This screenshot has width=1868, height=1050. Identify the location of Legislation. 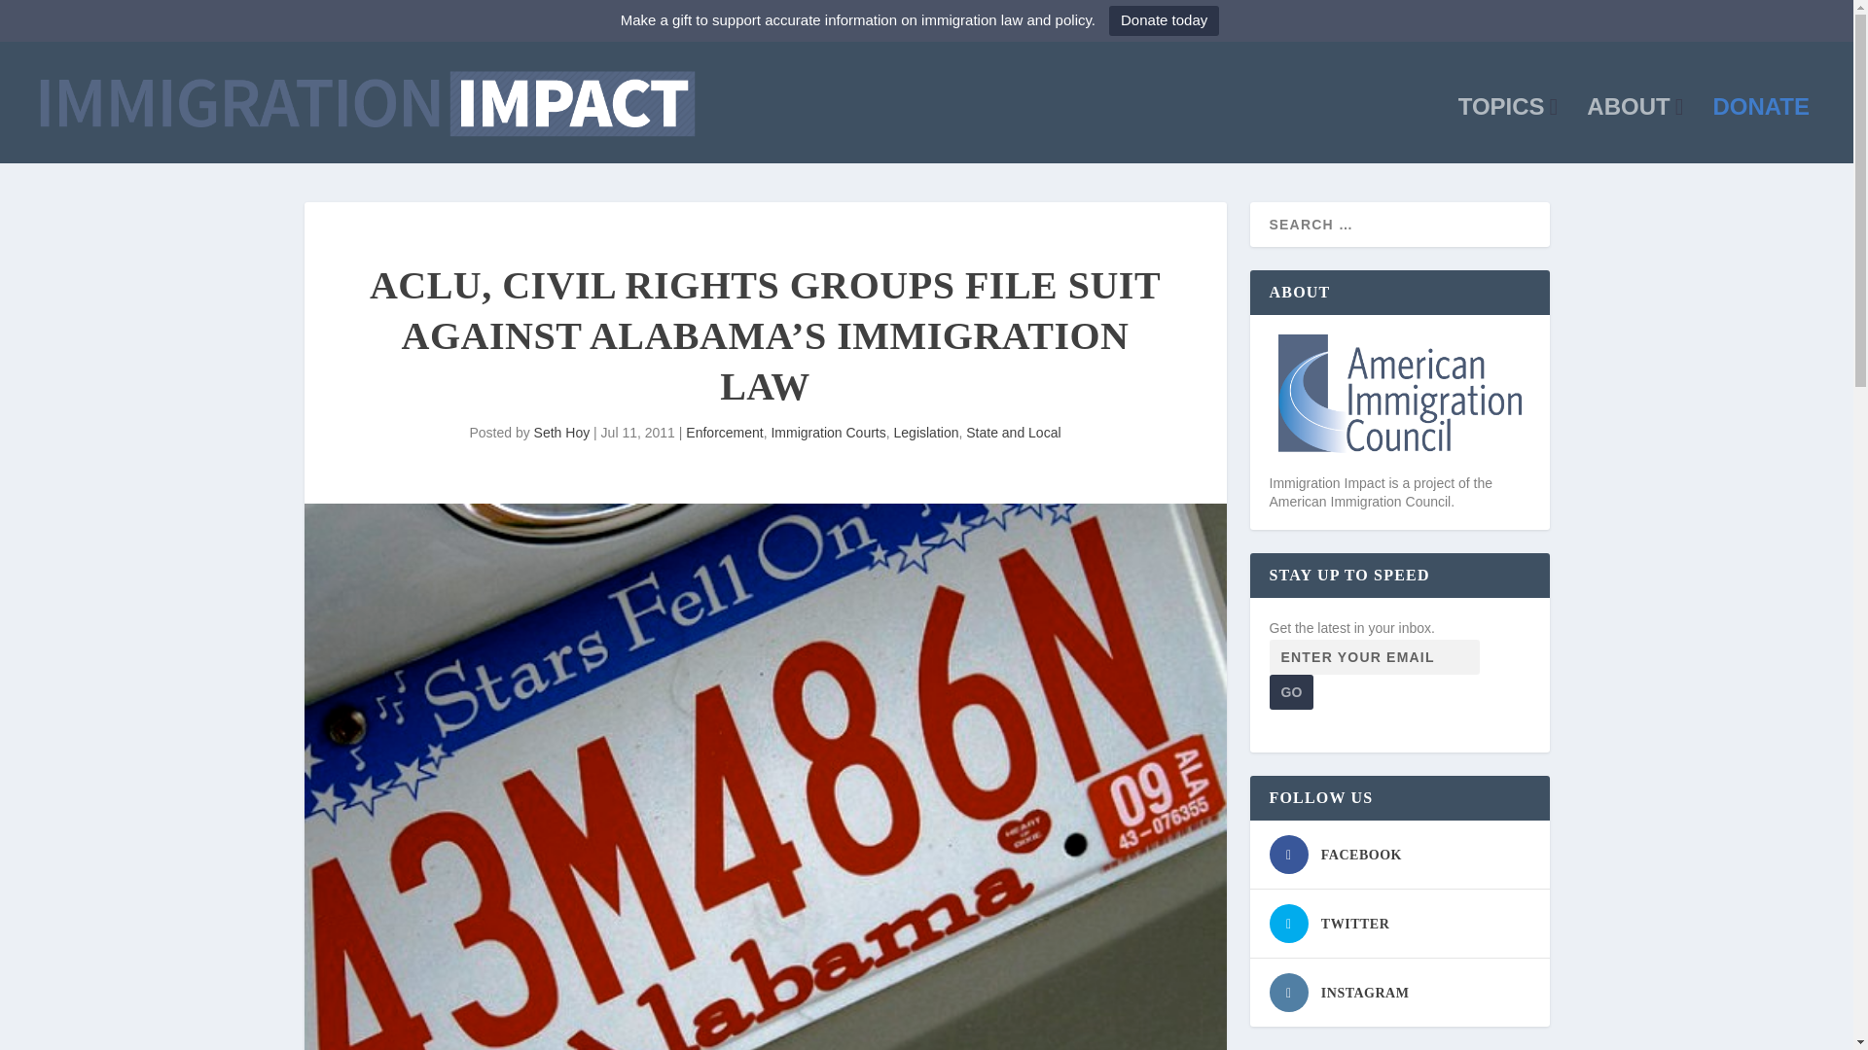
(926, 432).